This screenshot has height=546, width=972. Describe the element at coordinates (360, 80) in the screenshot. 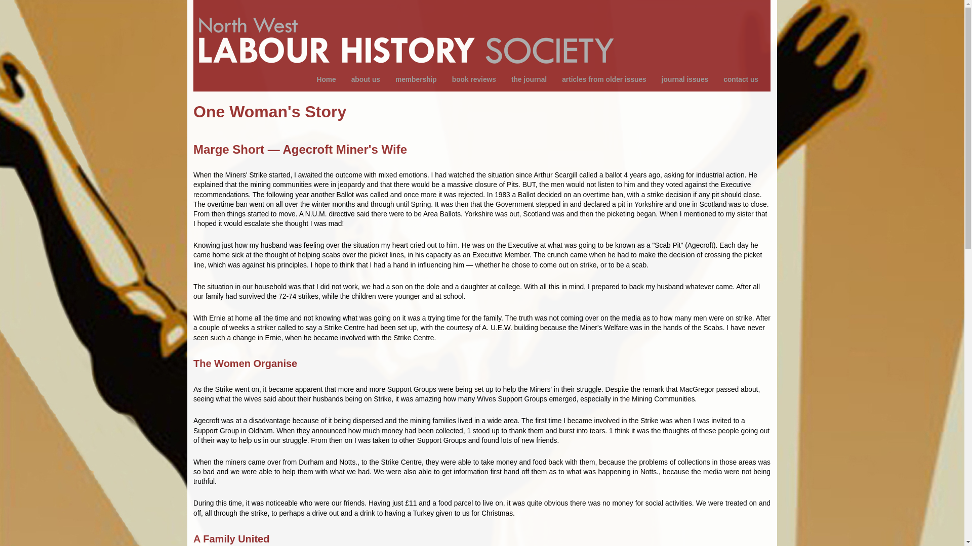

I see `about us` at that location.